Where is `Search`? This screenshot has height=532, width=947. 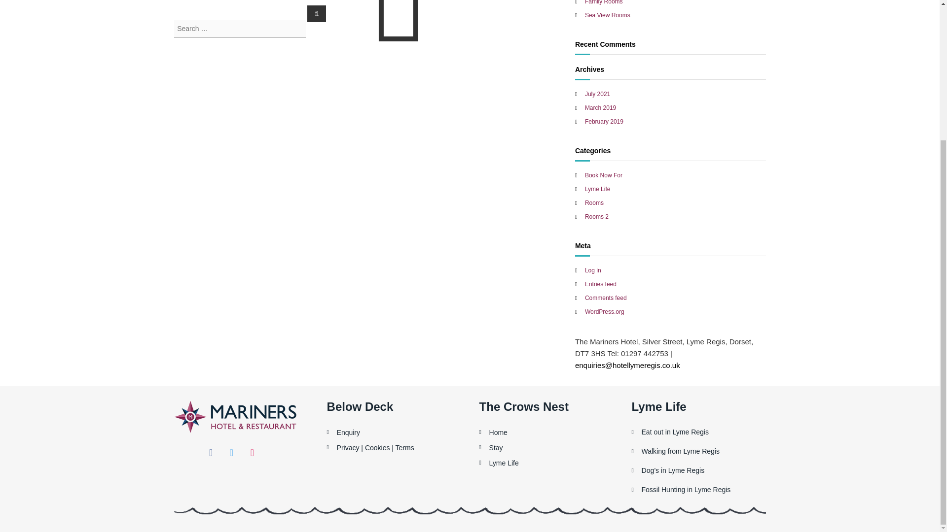
Search is located at coordinates (316, 14).